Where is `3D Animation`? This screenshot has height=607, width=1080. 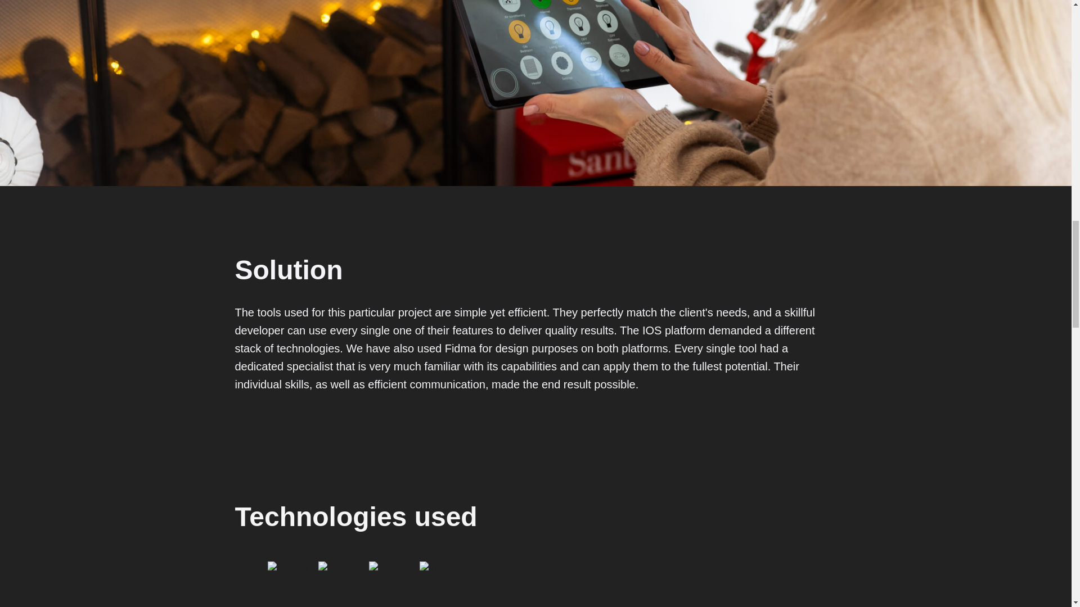
3D Animation is located at coordinates (341, 583).